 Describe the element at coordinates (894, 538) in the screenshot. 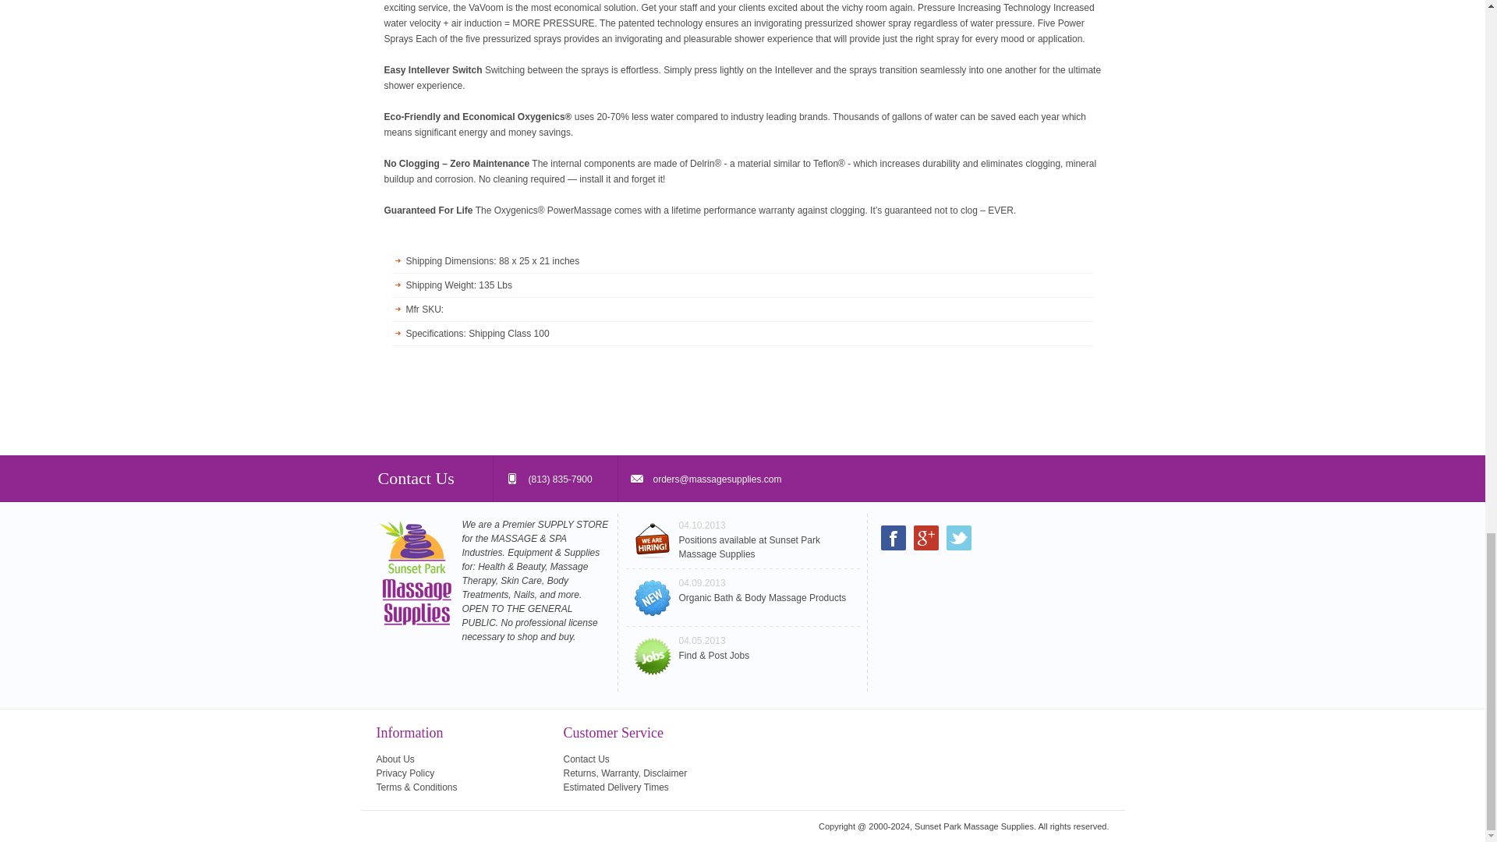

I see `Facebook` at that location.